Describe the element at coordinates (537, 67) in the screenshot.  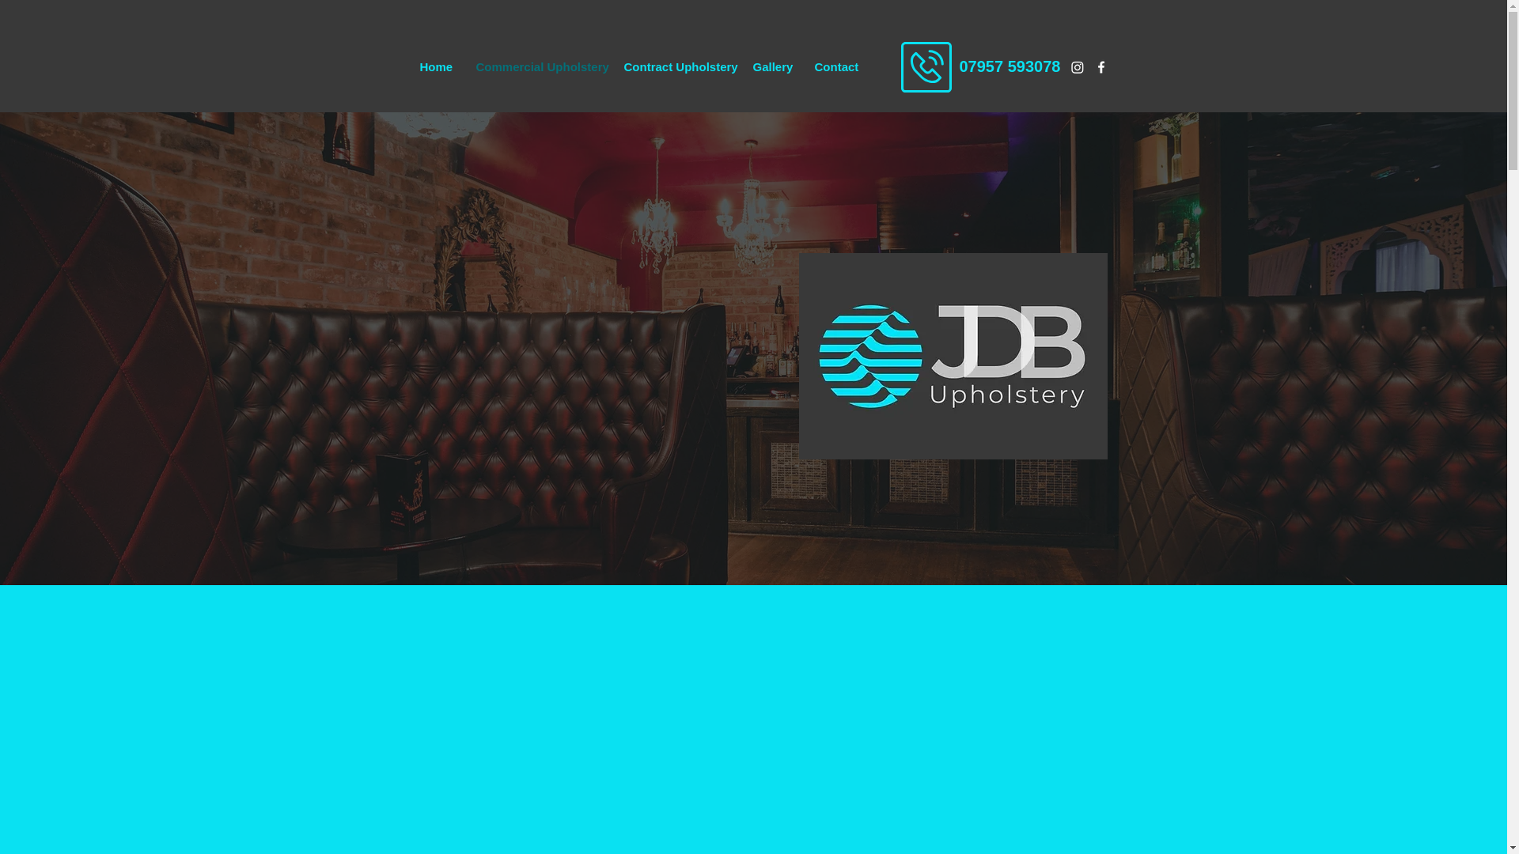
I see `Commercial Upholstery` at that location.